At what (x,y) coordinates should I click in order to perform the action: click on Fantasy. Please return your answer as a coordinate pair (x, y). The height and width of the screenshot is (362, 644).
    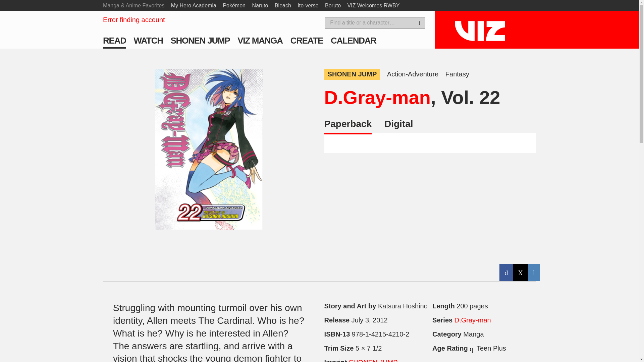
    Looking at the image, I should click on (458, 74).